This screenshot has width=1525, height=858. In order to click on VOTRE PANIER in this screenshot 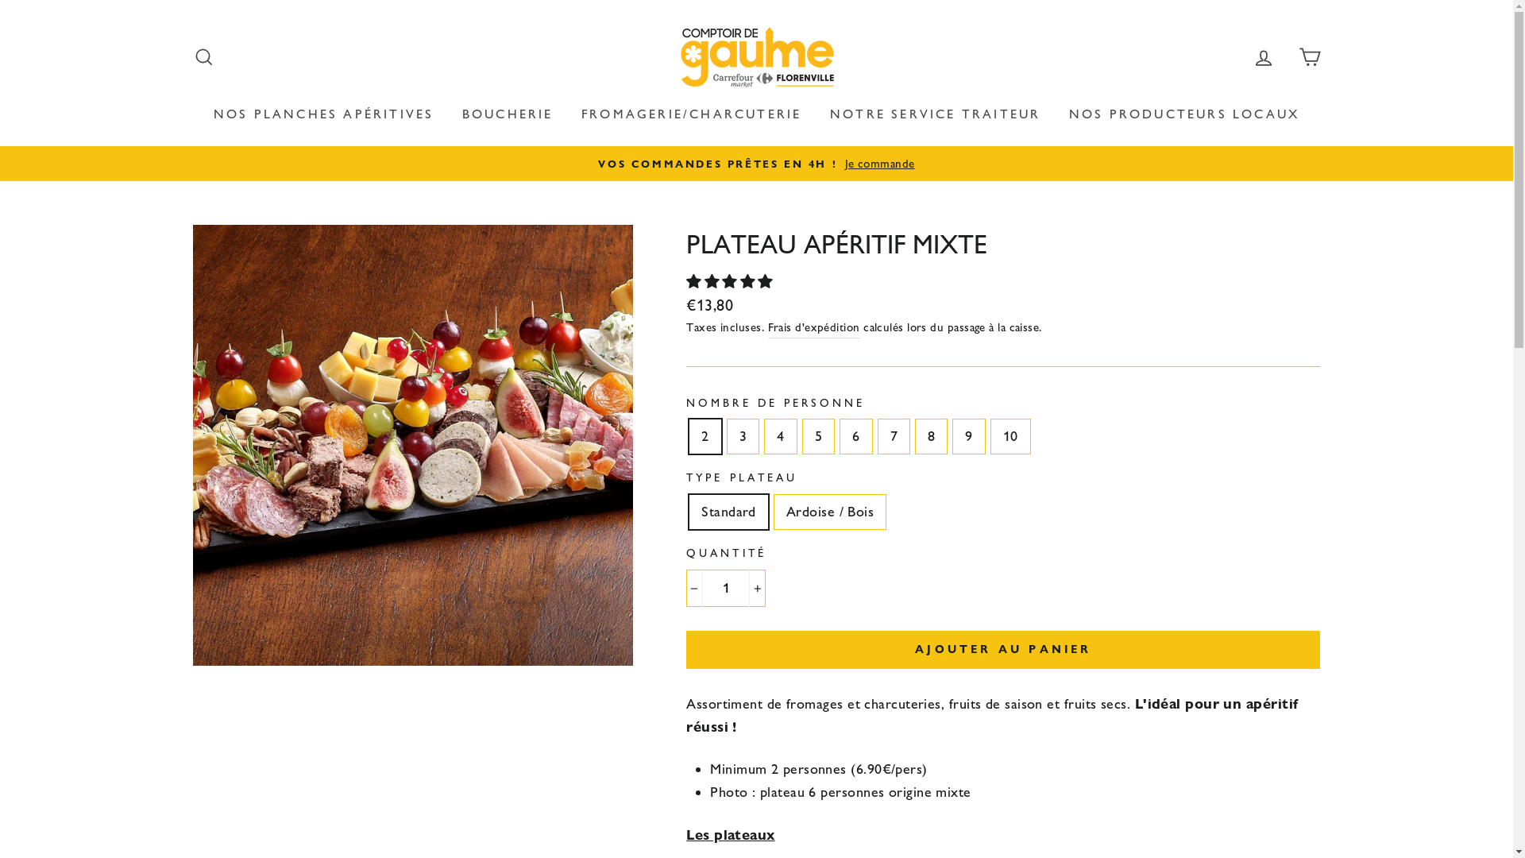, I will do `click(1309, 57)`.